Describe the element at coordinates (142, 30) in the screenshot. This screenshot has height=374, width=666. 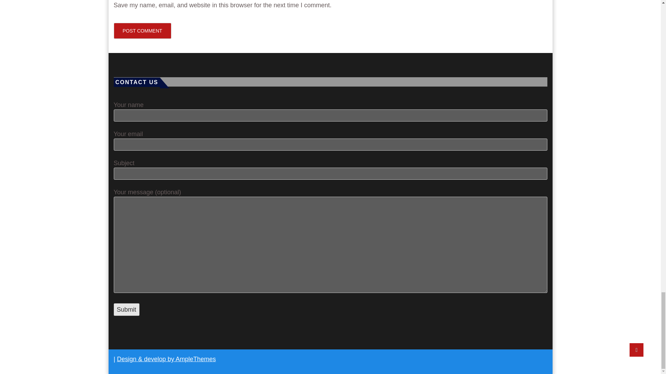
I see `Post Comment` at that location.